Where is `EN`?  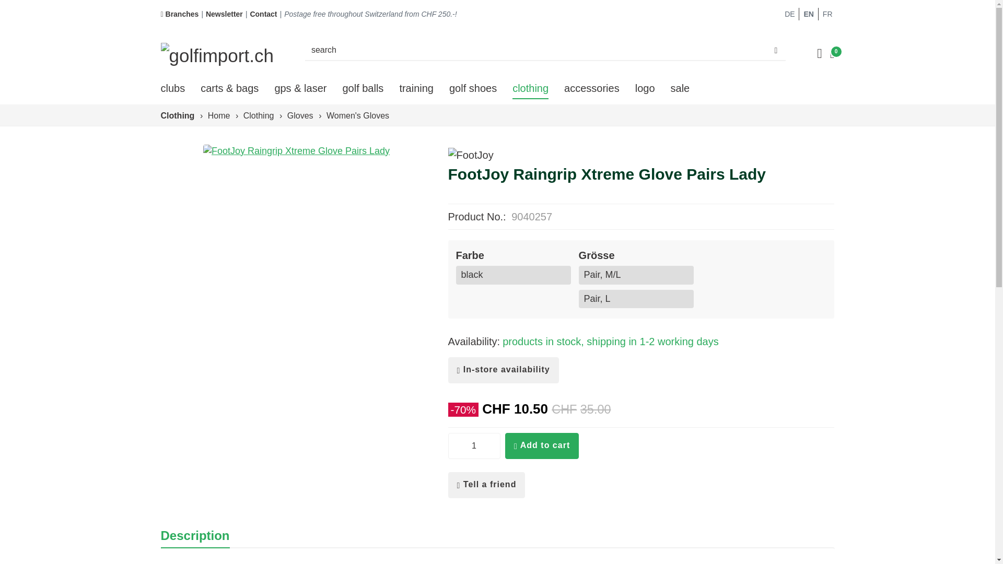 EN is located at coordinates (807, 14).